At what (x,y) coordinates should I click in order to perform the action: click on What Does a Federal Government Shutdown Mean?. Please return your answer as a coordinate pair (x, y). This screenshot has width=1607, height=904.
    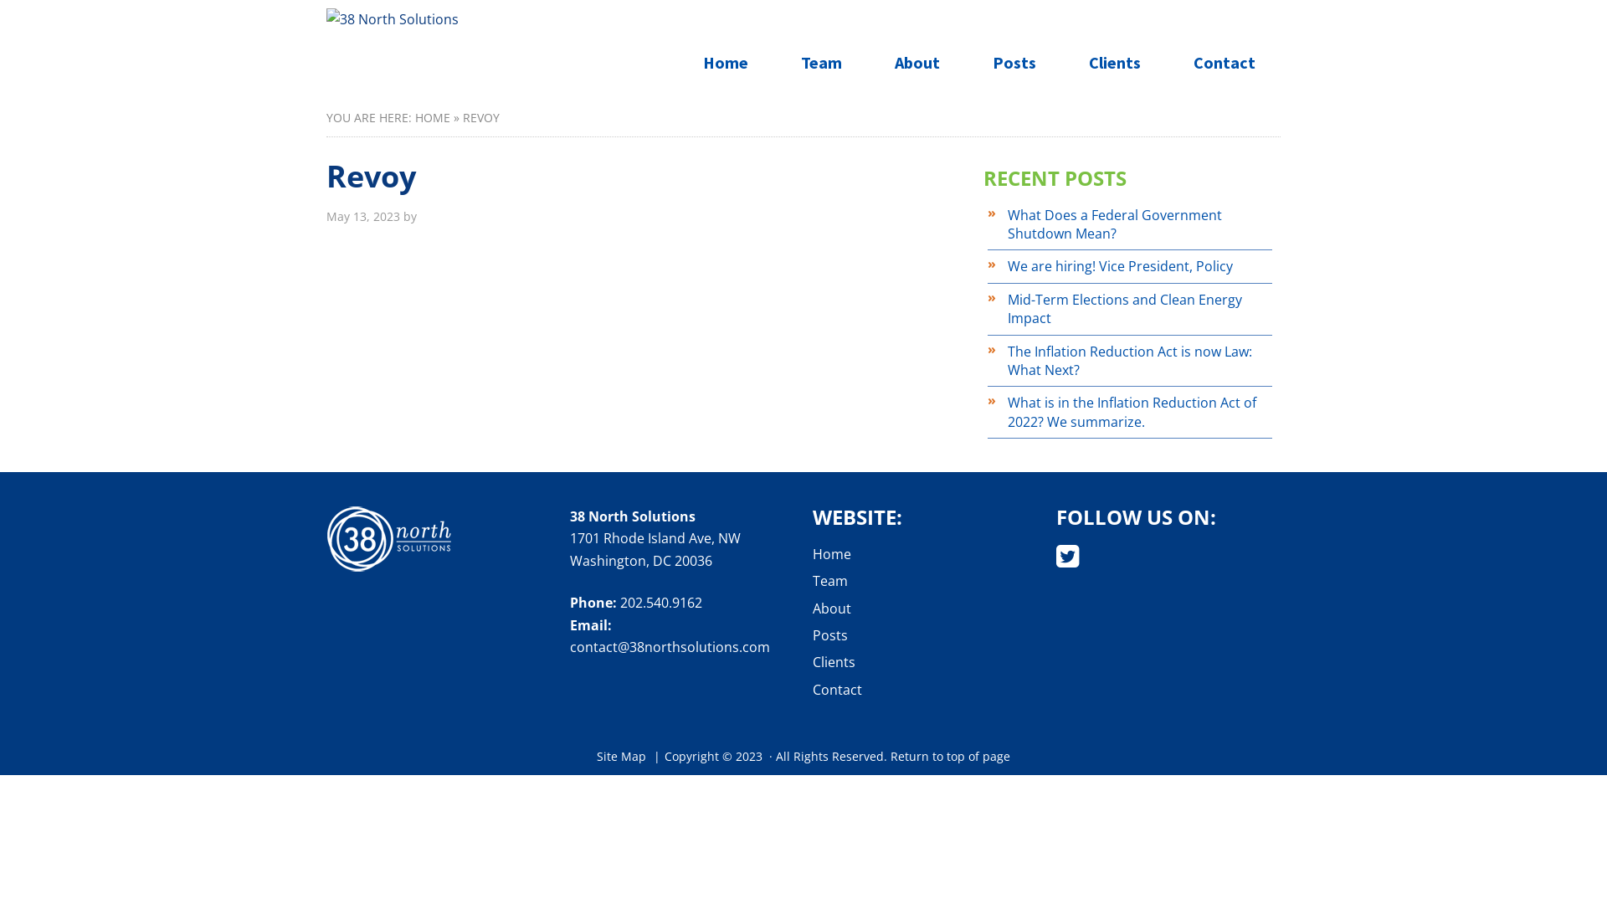
    Looking at the image, I should click on (1115, 224).